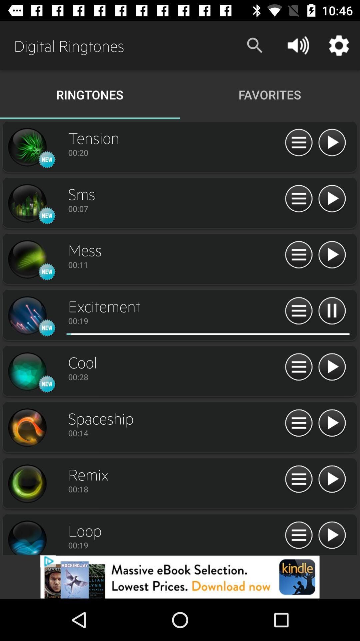  I want to click on ringtones, so click(27, 203).